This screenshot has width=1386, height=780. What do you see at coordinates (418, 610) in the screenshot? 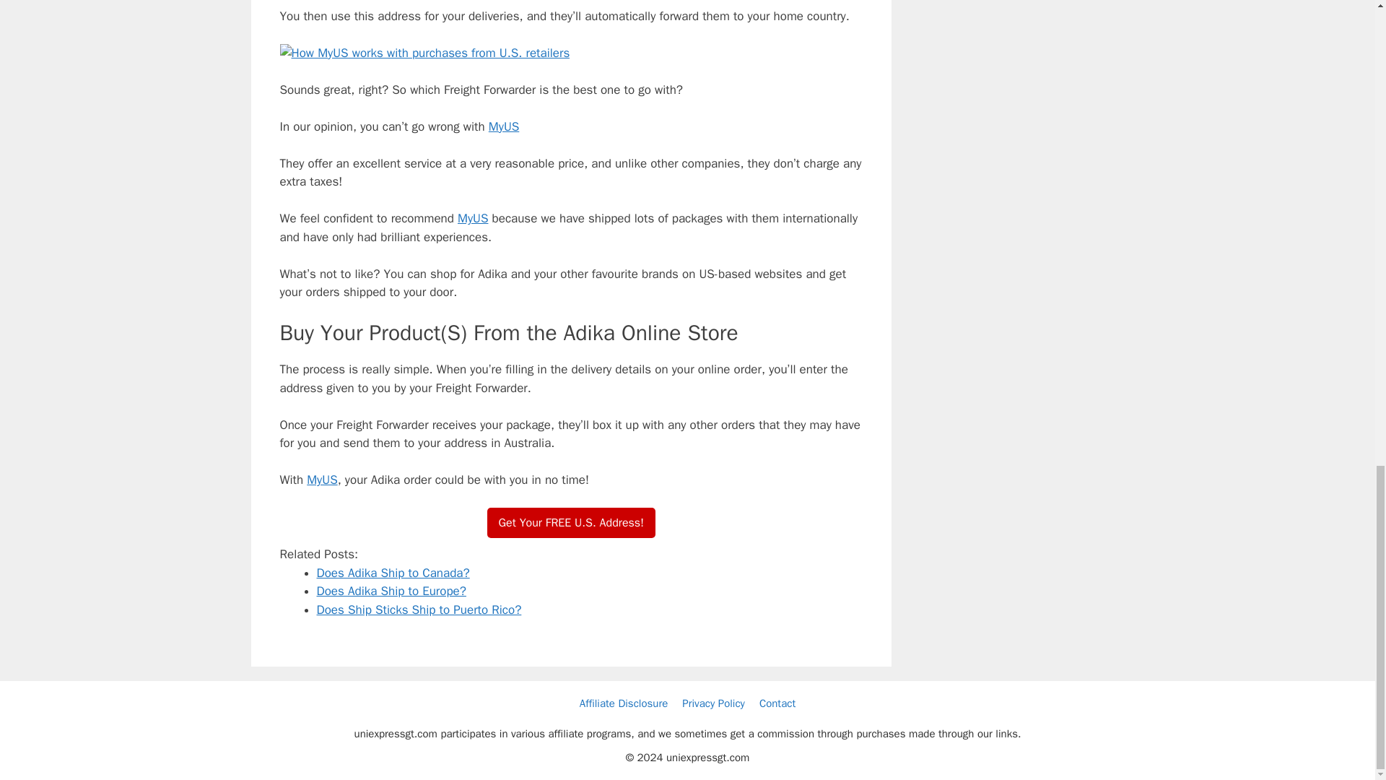
I see `Does Ship Sticks Ship to Puerto Rico?` at bounding box center [418, 610].